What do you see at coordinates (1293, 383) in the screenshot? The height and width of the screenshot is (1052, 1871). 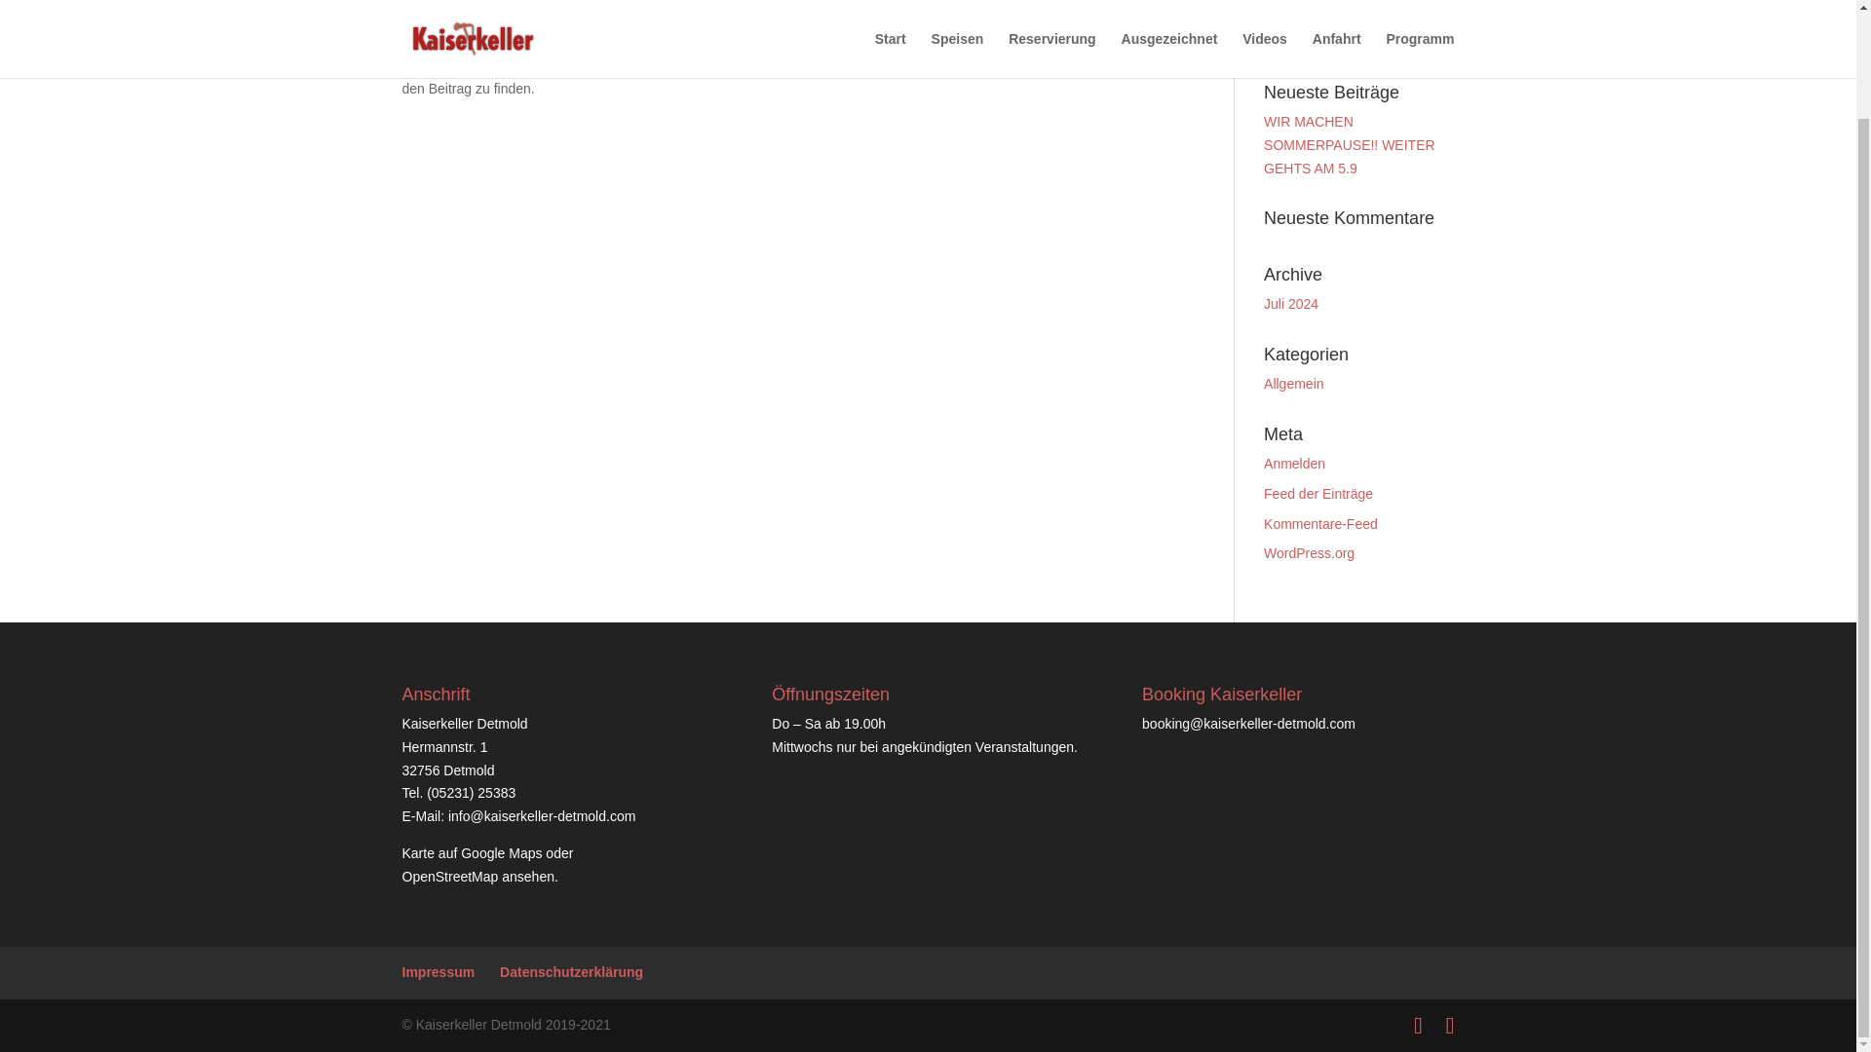 I see `Allgemein` at bounding box center [1293, 383].